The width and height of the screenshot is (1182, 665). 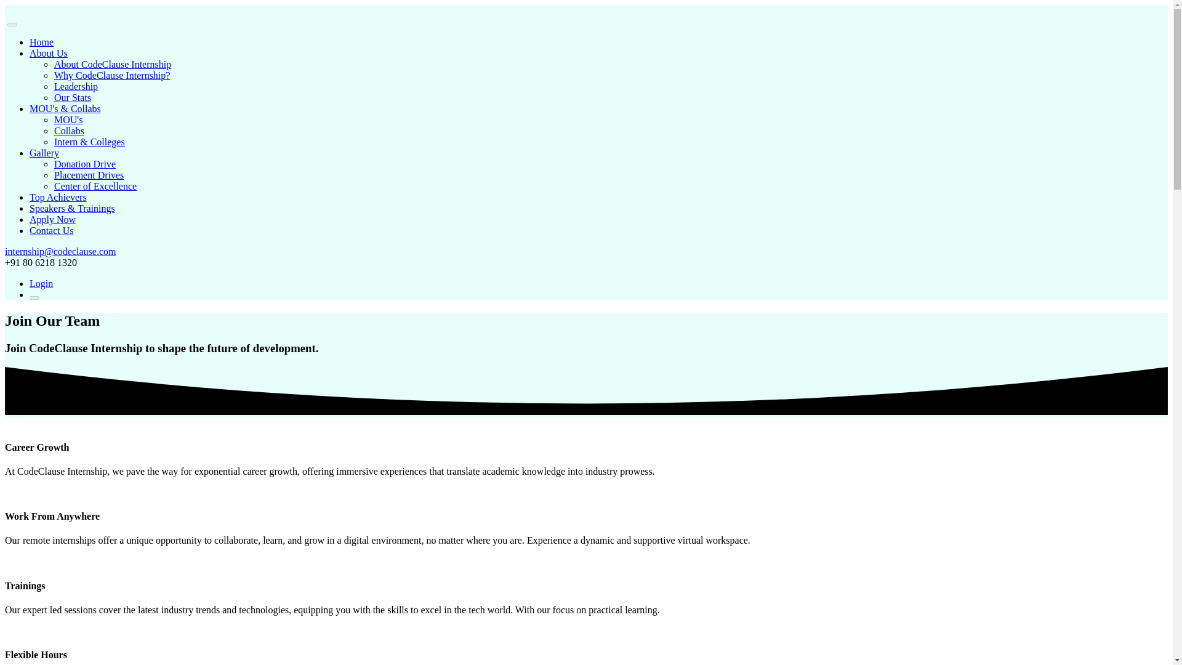 I want to click on Donation Drive, so click(x=85, y=164).